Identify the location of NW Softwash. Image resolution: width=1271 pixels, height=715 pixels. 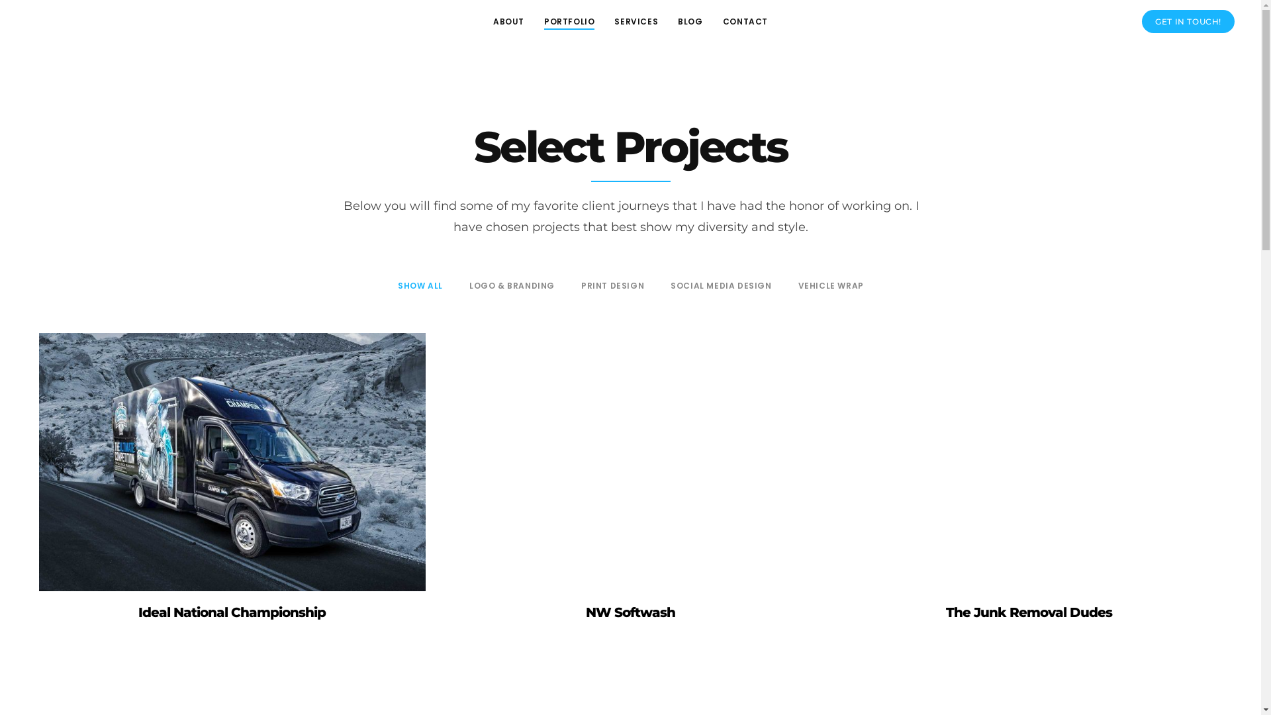
(631, 462).